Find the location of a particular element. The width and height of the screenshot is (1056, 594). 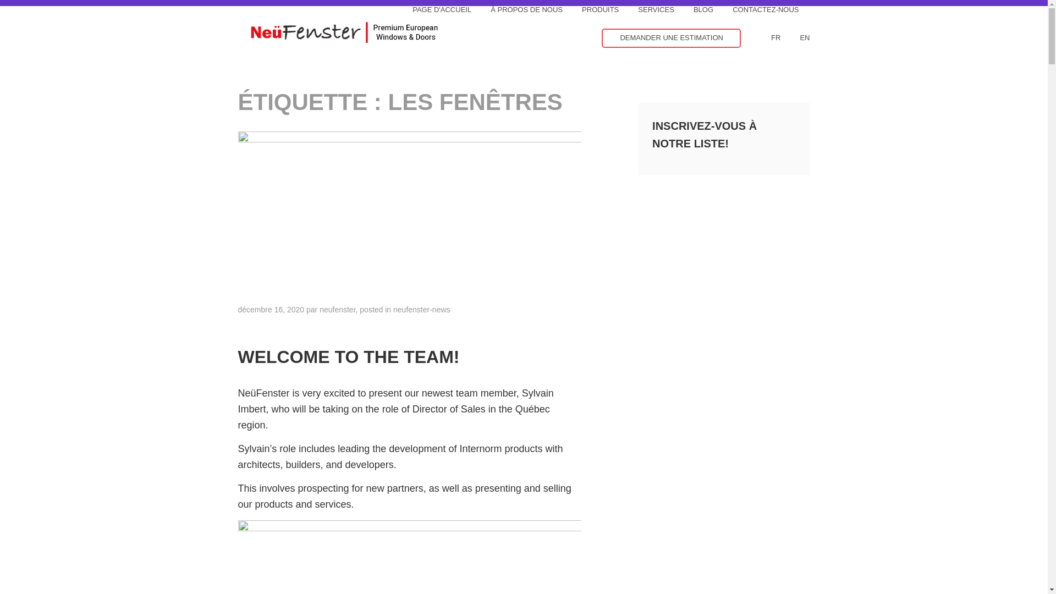

FR is located at coordinates (767, 38).